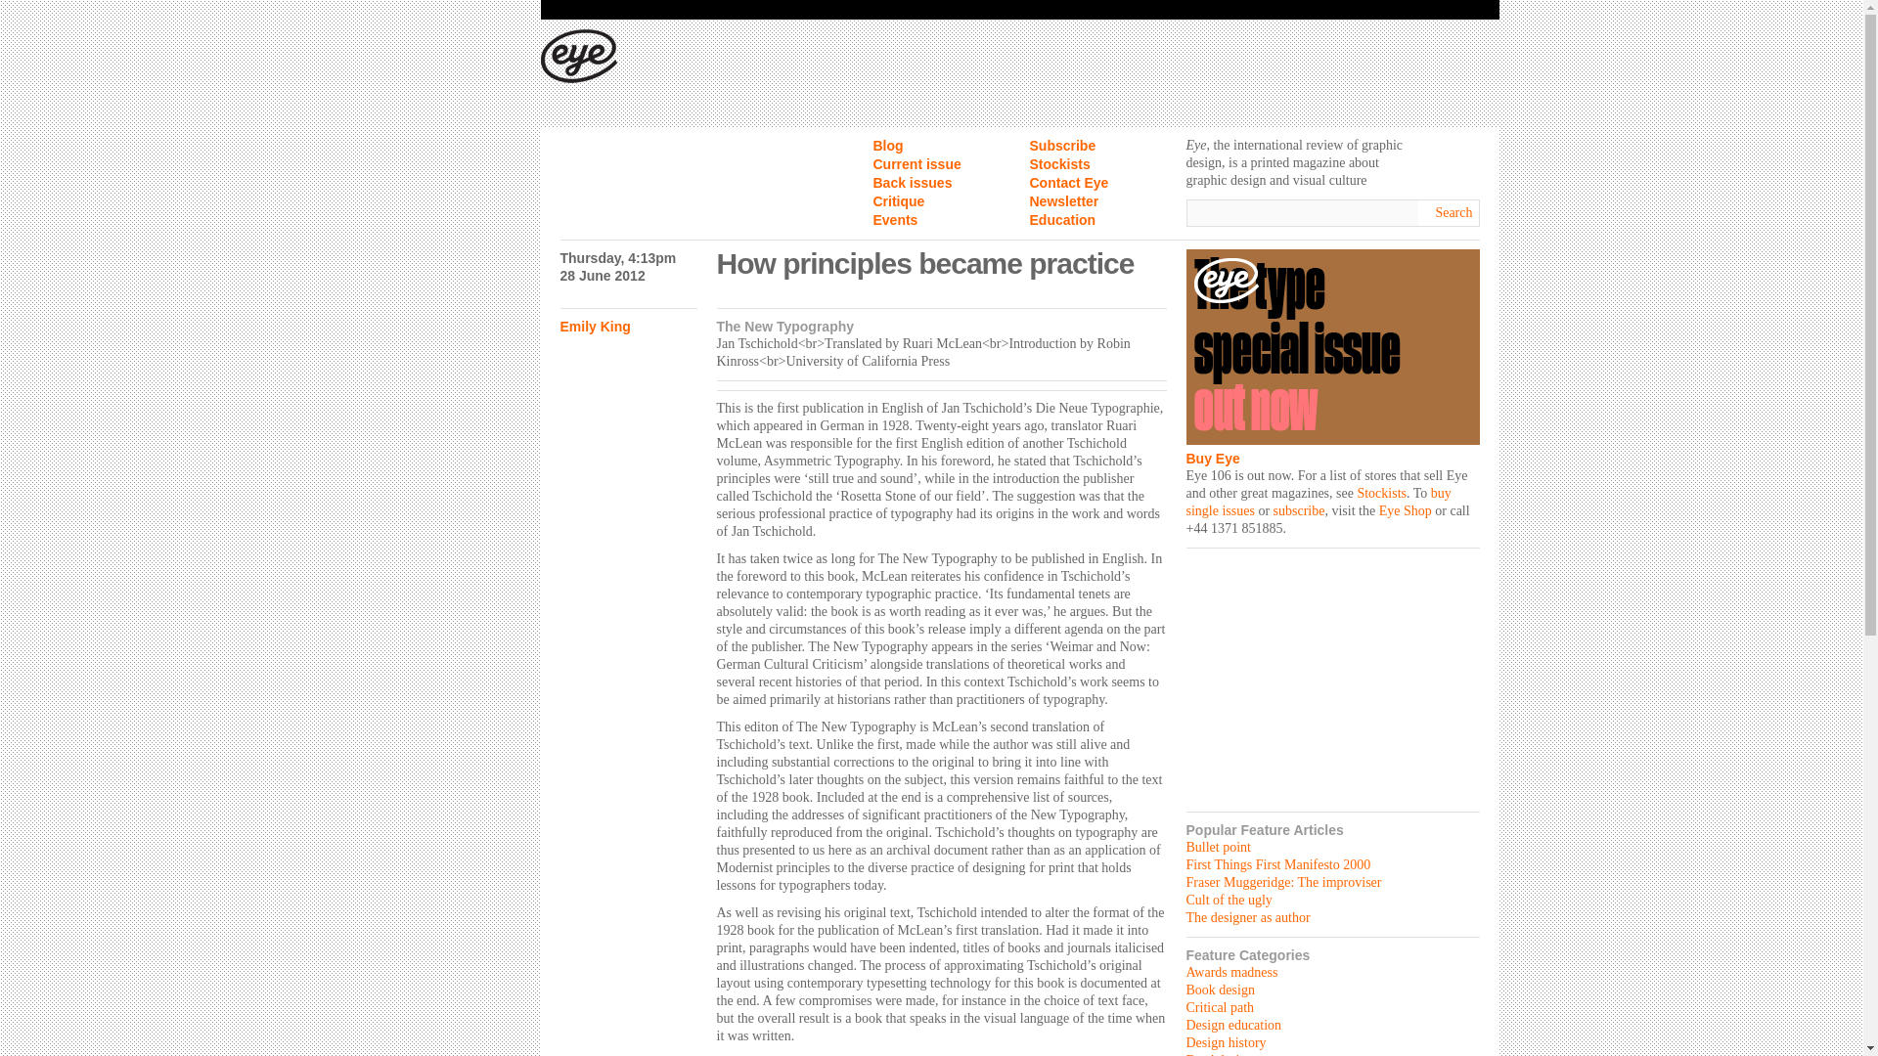 This screenshot has height=1056, width=1878. Describe the element at coordinates (888, 145) in the screenshot. I see `Blog` at that location.